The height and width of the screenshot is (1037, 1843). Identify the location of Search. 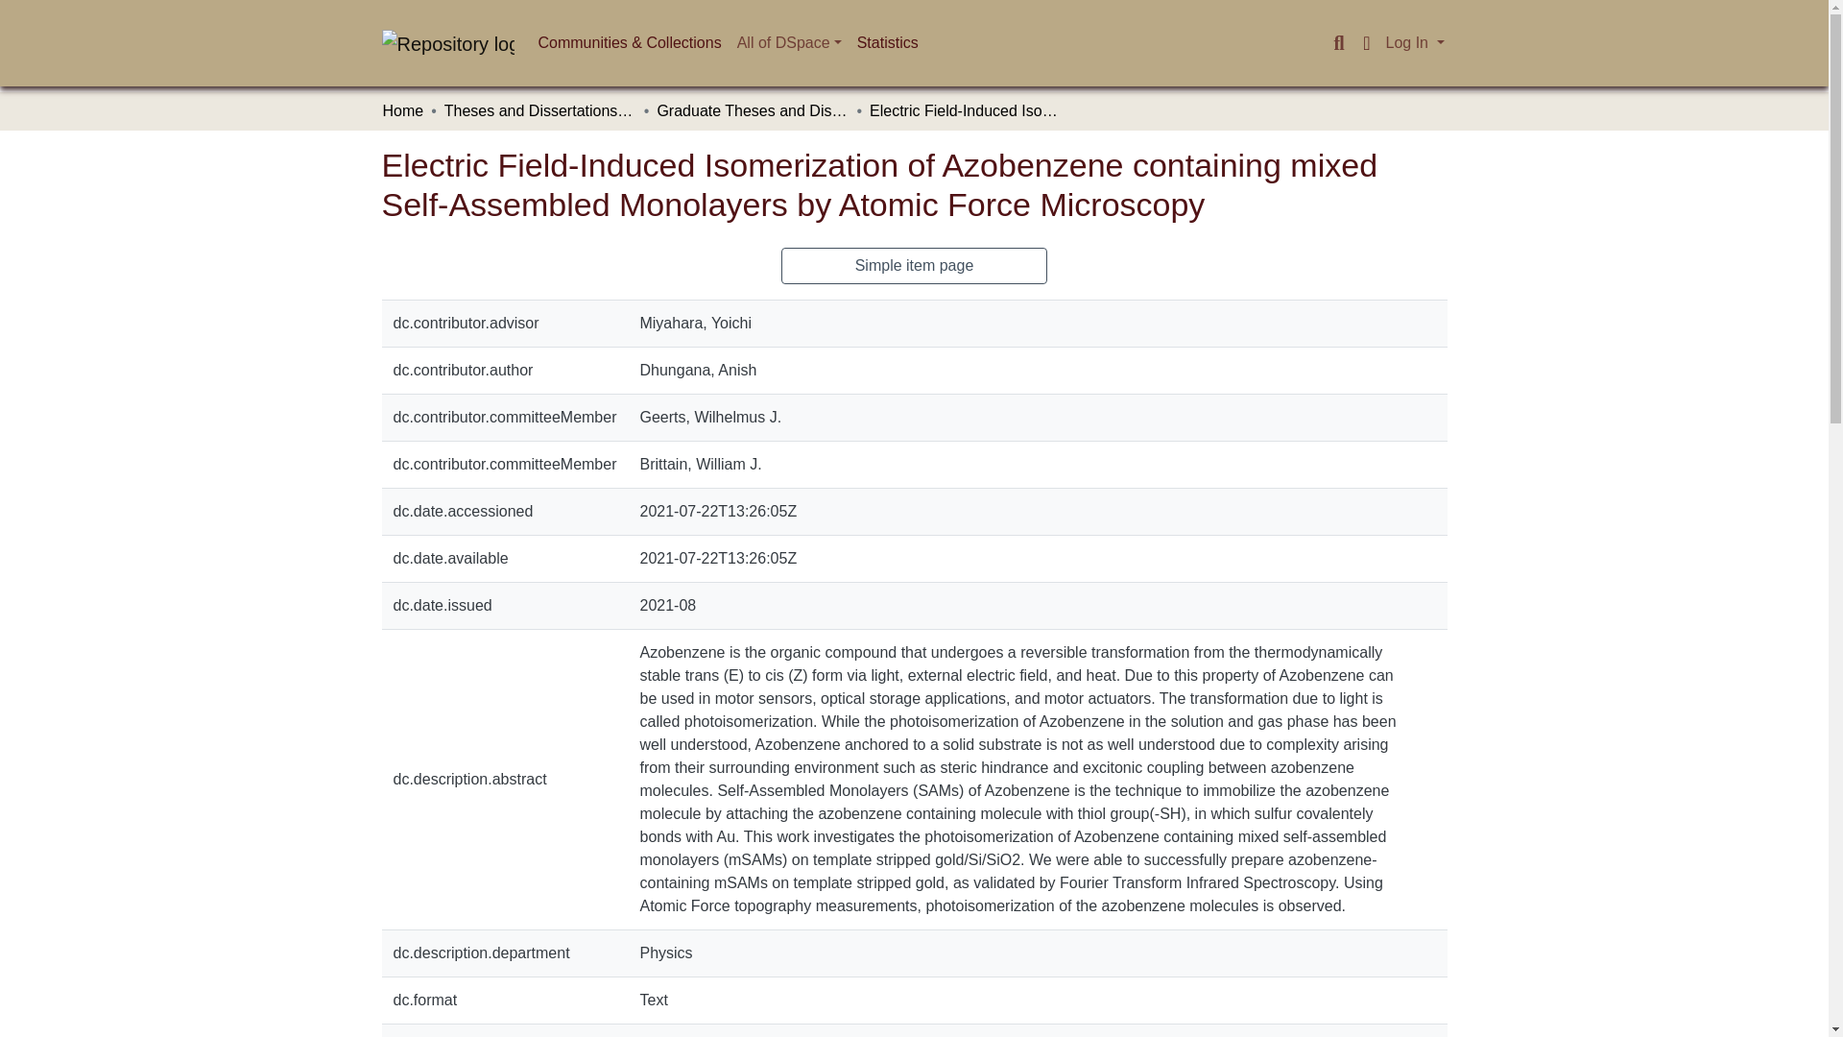
(1338, 43).